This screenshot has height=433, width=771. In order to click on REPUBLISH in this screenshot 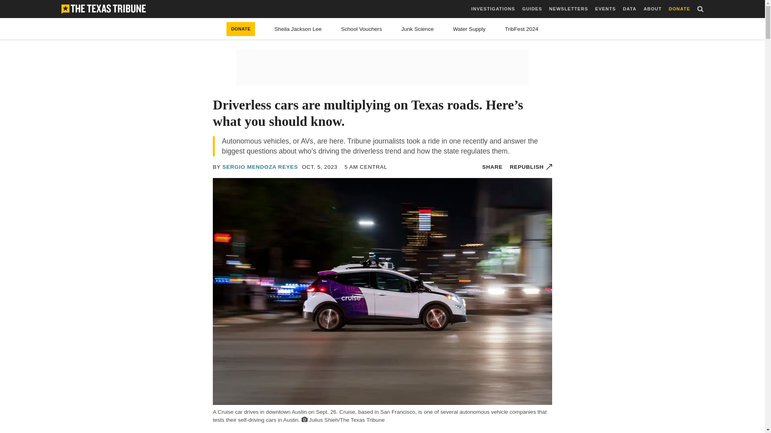, I will do `click(531, 167)`.